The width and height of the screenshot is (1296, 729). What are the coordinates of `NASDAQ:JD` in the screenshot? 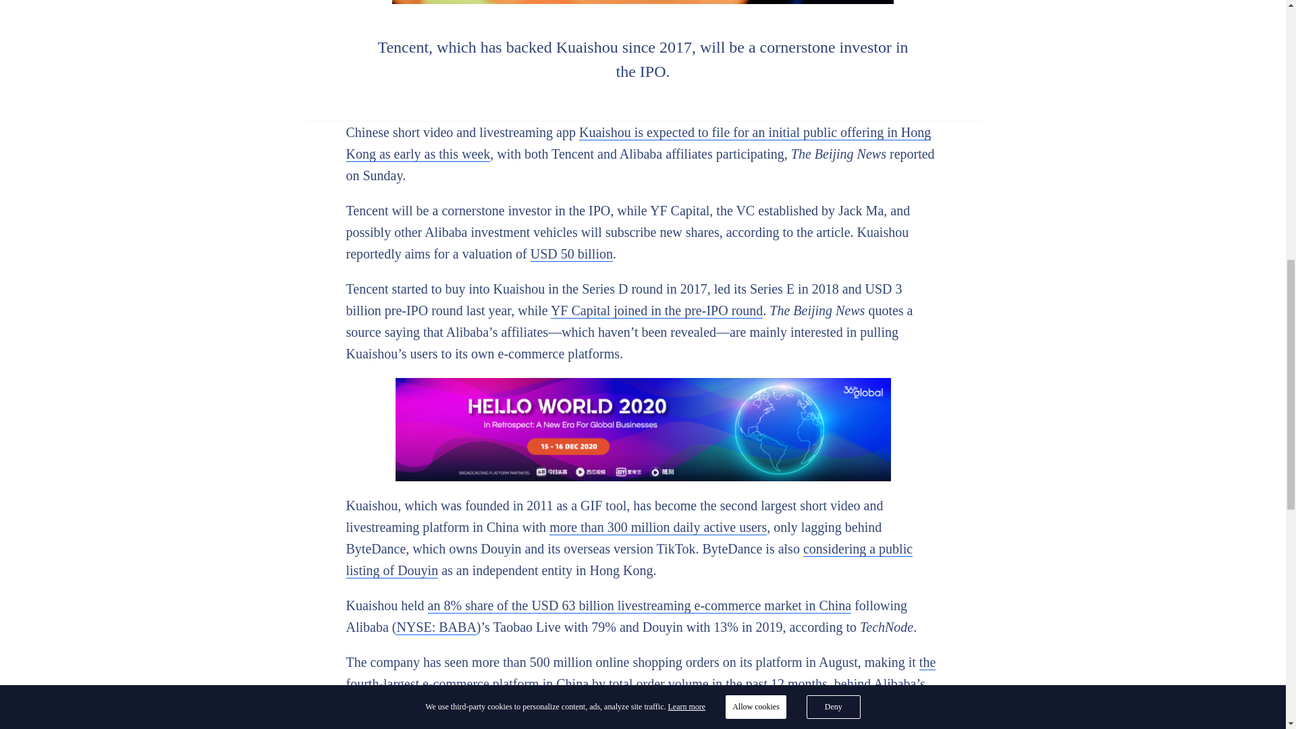 It's located at (537, 705).